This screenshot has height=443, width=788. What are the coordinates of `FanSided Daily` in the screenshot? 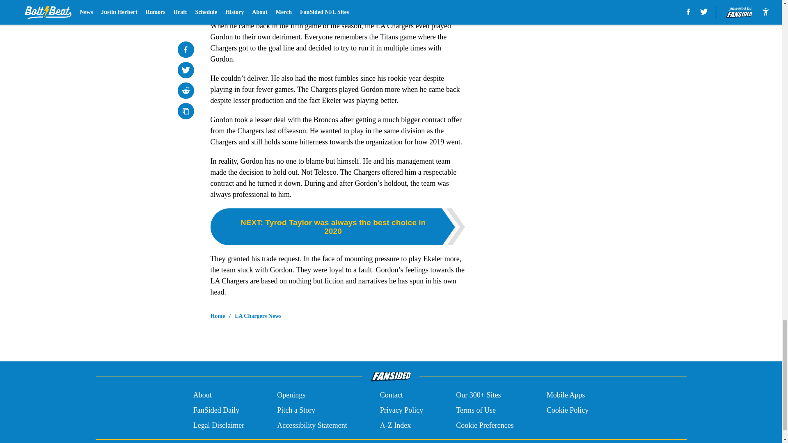 It's located at (216, 410).